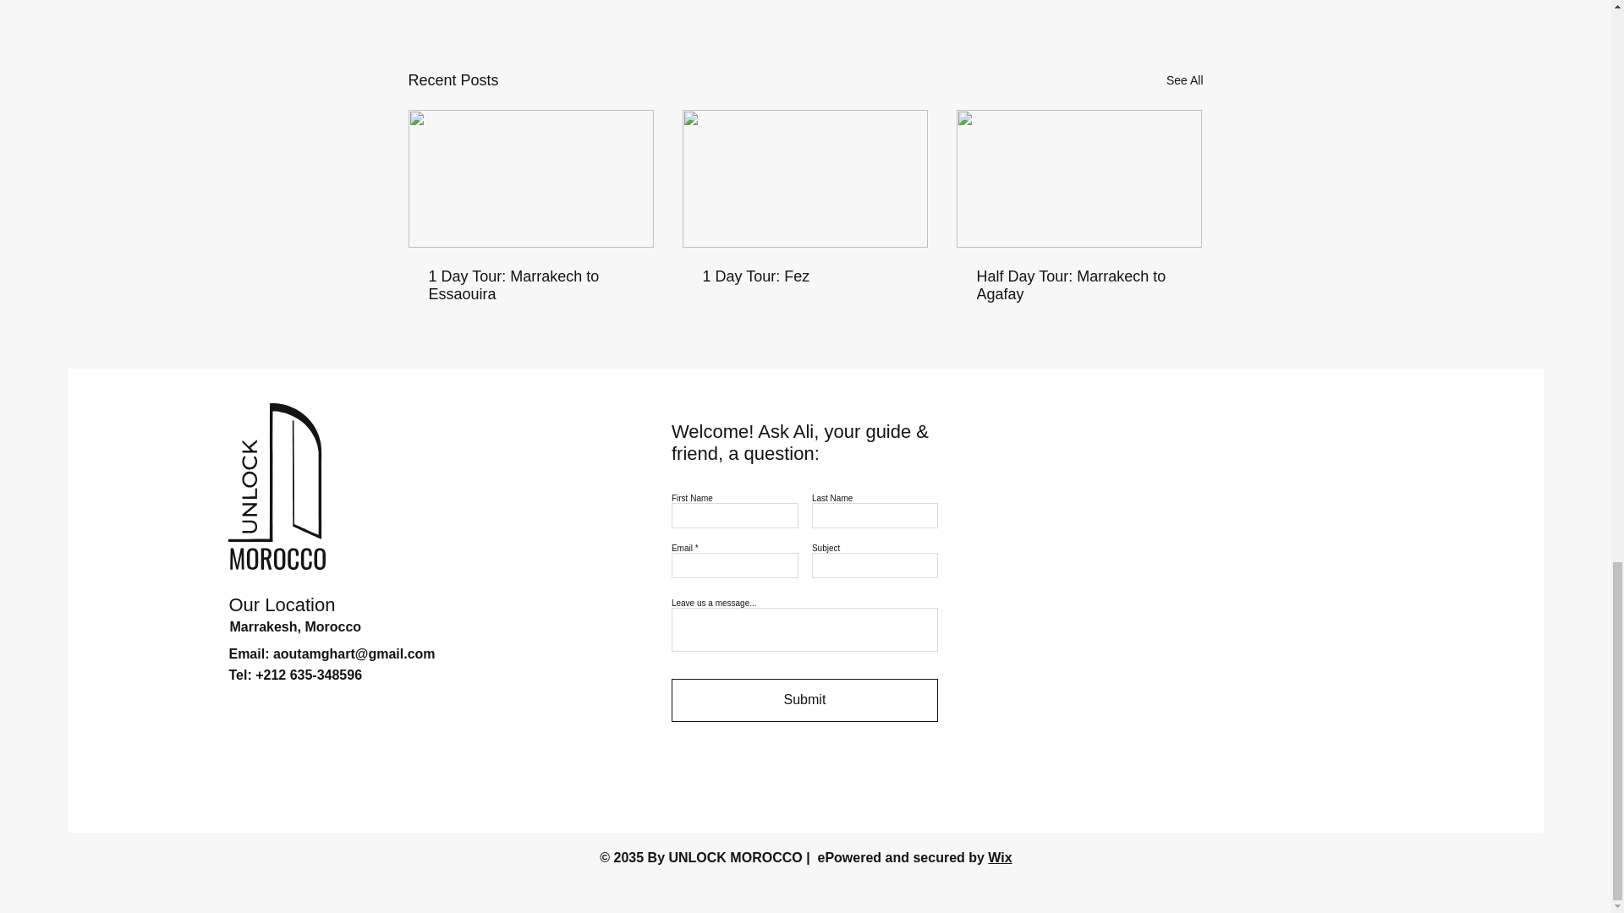  Describe the element at coordinates (1184, 81) in the screenshot. I see `See All` at that location.